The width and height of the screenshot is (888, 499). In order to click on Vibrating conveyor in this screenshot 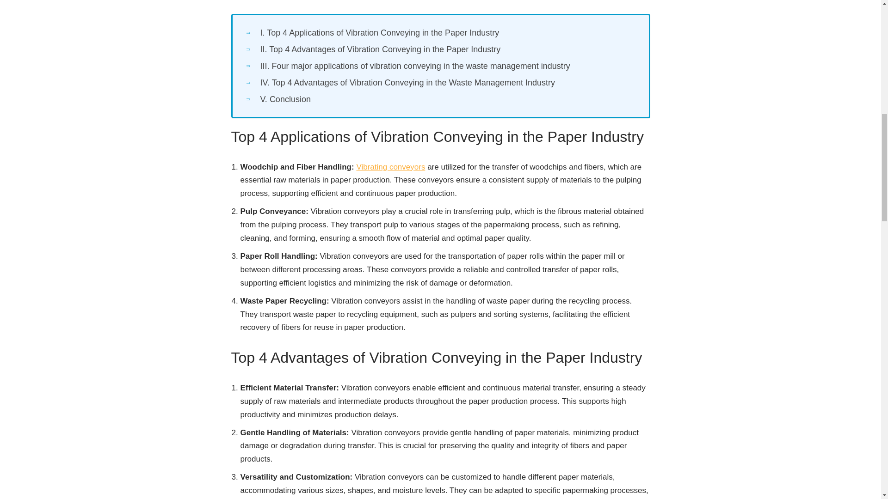, I will do `click(390, 167)`.